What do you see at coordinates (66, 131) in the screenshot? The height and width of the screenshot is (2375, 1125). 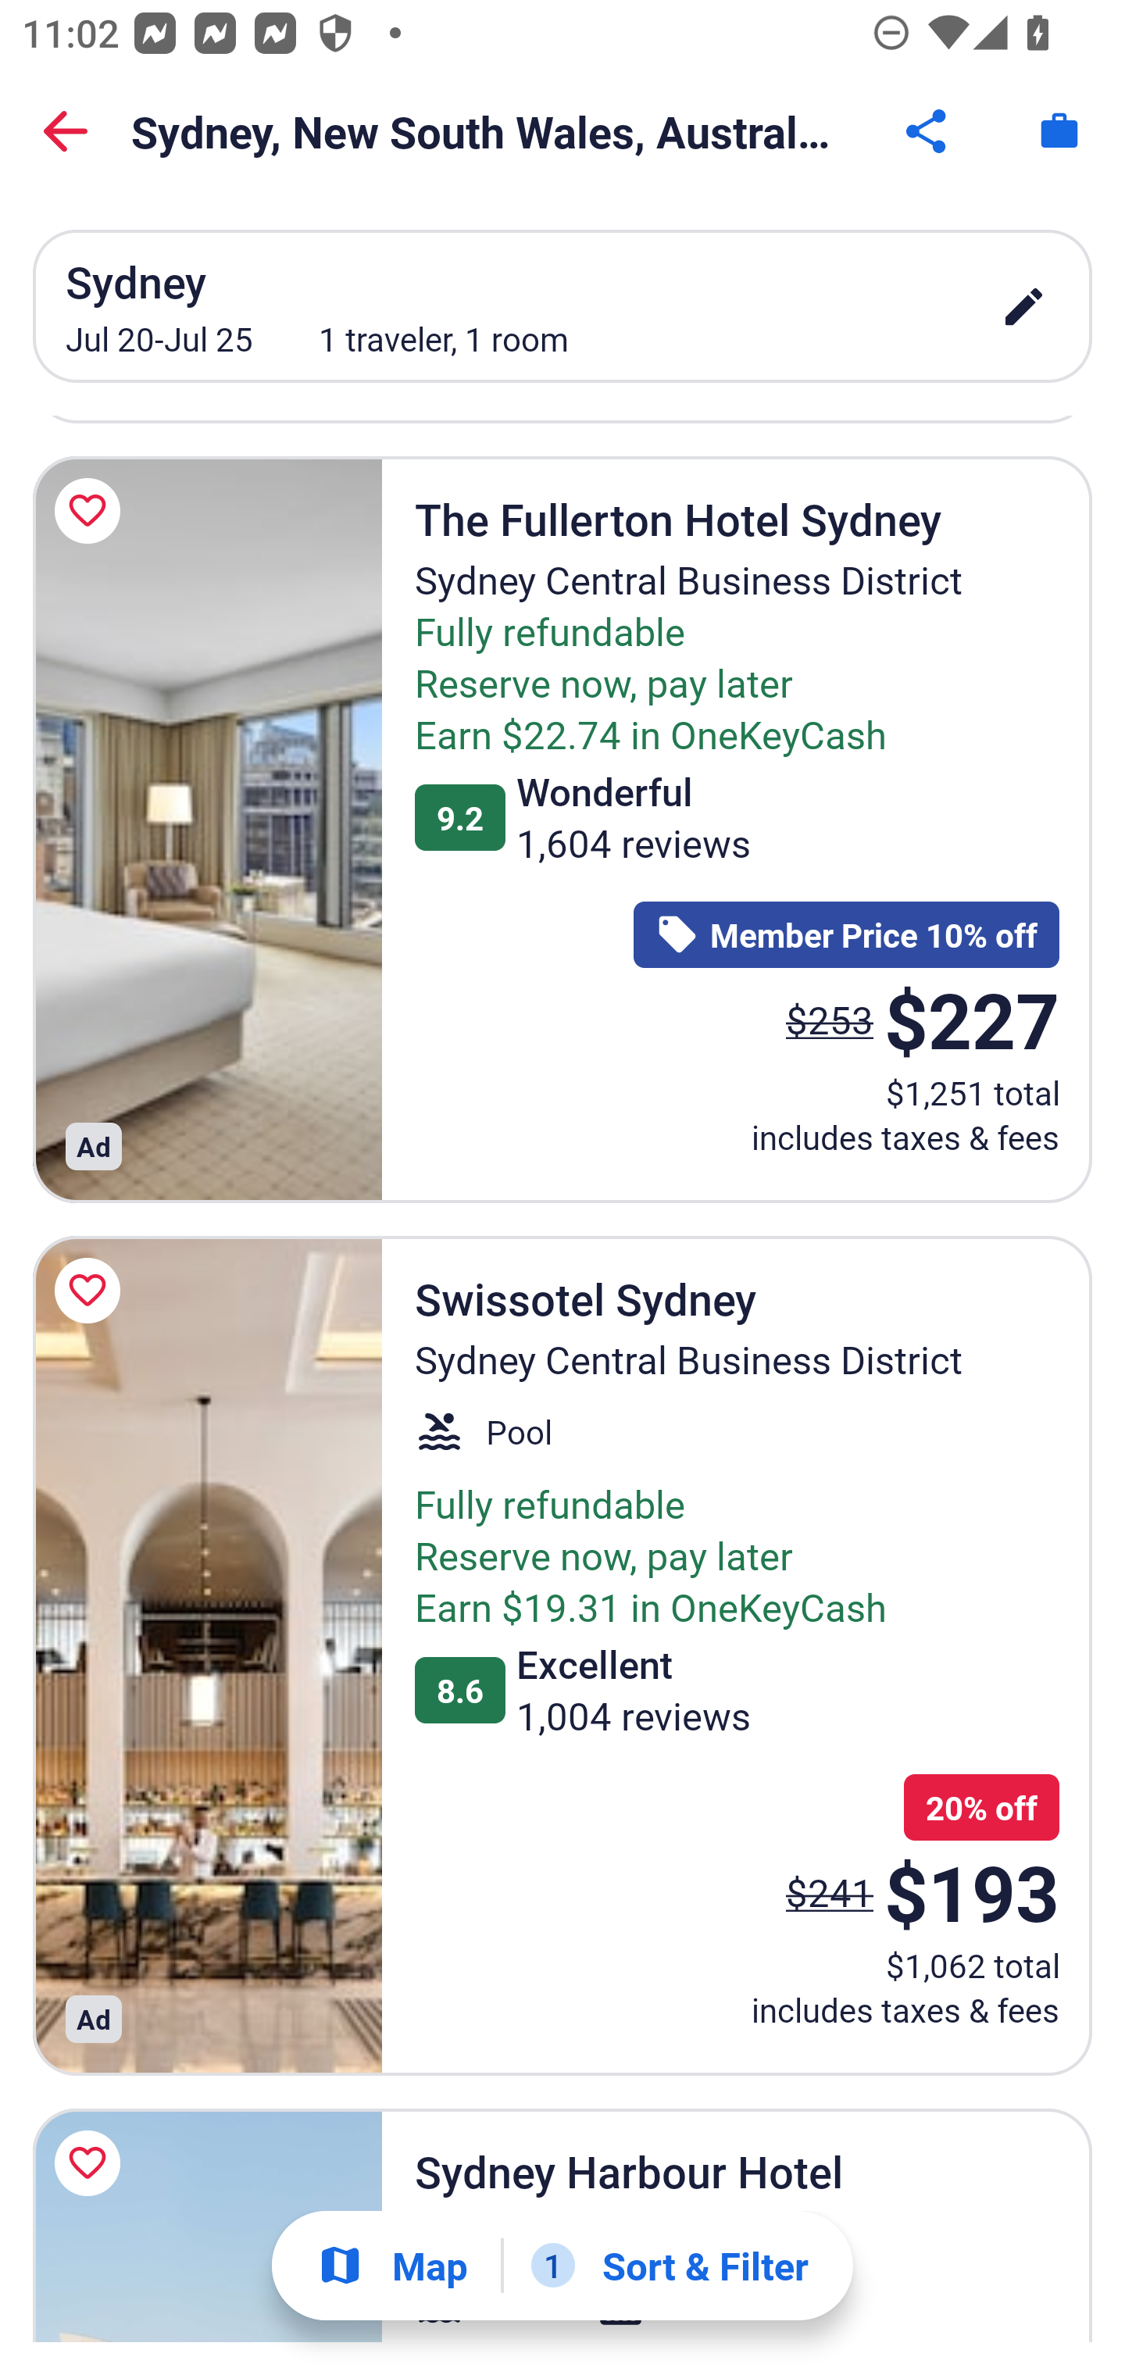 I see `Back` at bounding box center [66, 131].